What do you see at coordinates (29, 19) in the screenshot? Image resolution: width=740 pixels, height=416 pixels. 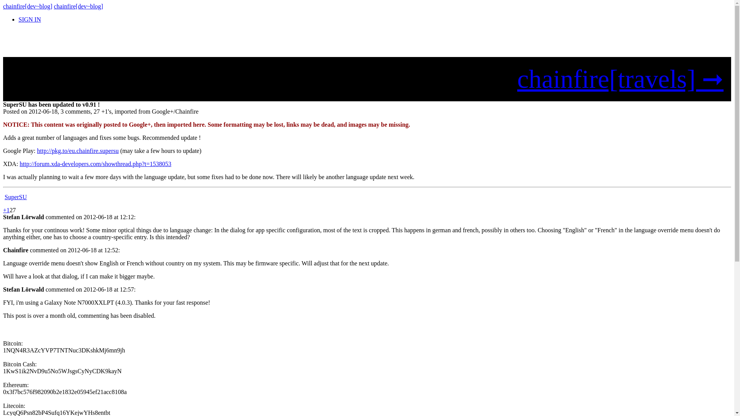 I see `SIGN IN` at bounding box center [29, 19].